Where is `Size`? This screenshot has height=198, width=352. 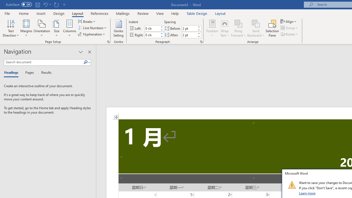
Size is located at coordinates (57, 28).